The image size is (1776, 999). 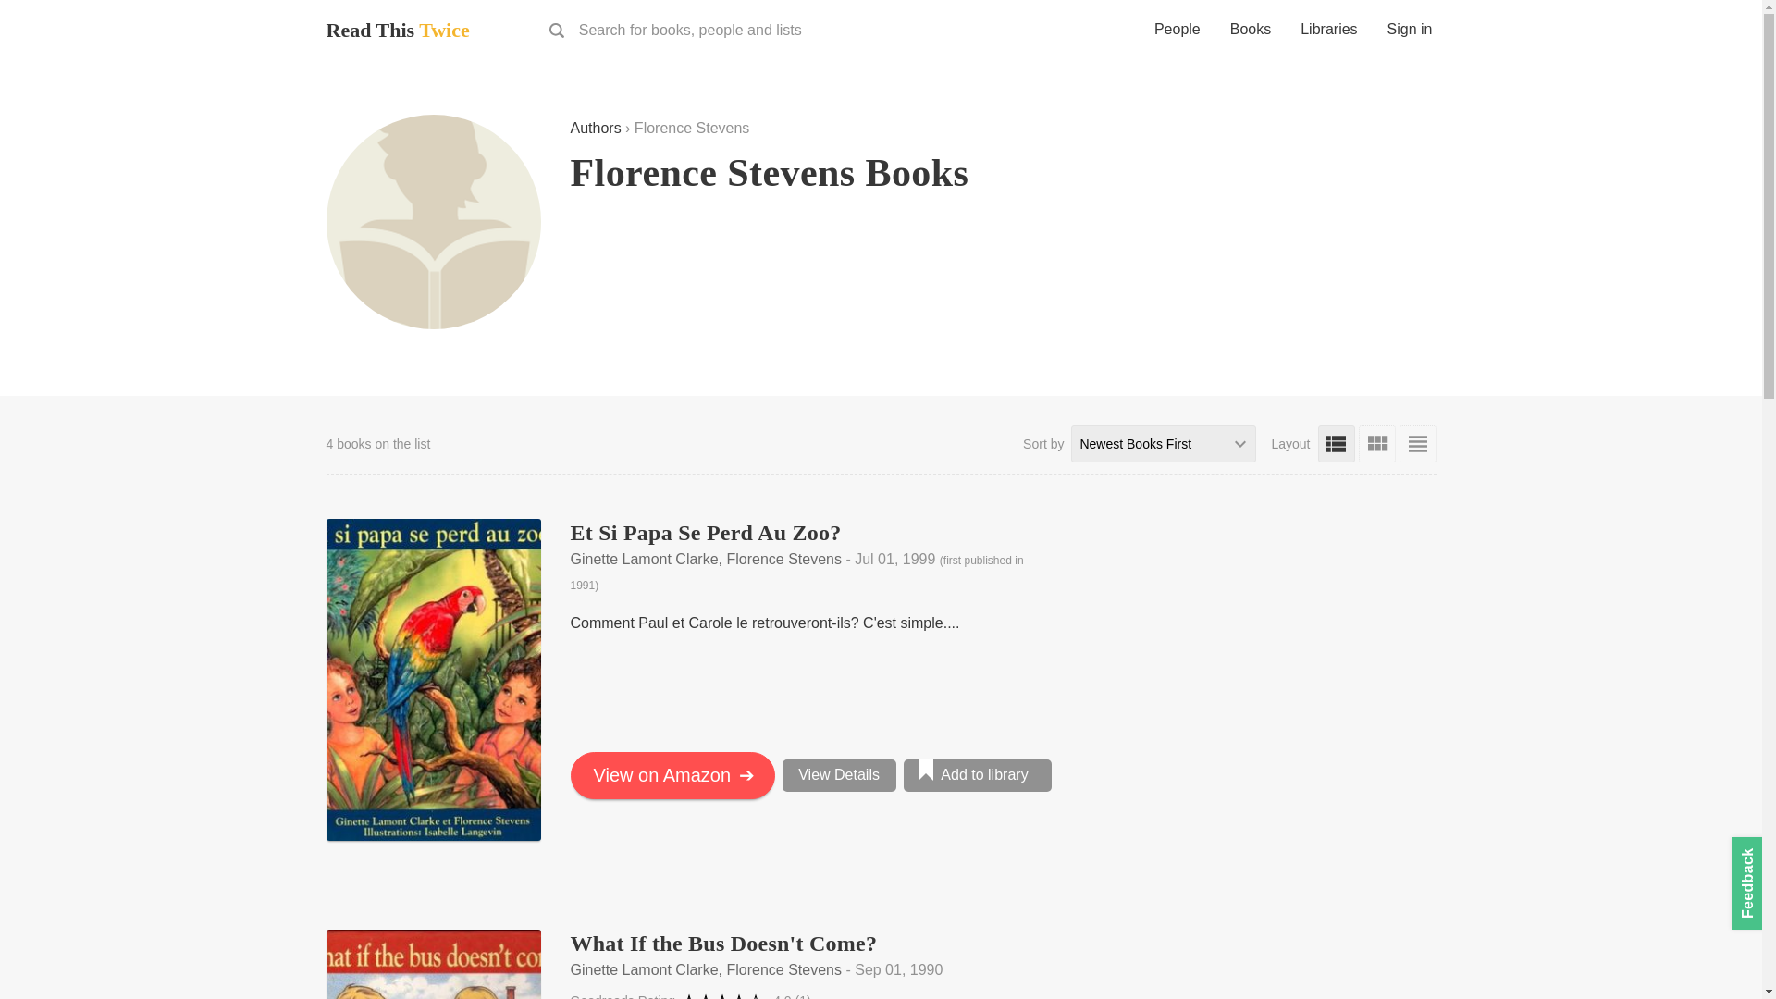 I want to click on Read This Twice, so click(x=396, y=30).